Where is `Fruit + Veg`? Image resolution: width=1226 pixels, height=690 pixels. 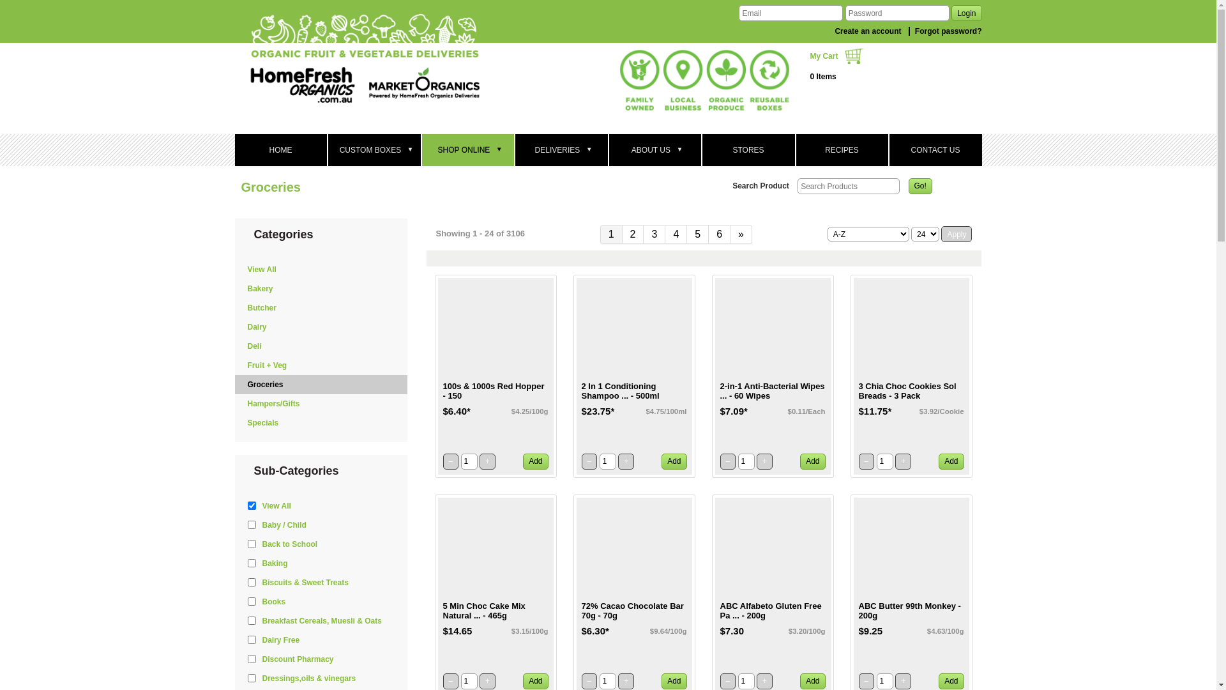
Fruit + Veg is located at coordinates (324, 365).